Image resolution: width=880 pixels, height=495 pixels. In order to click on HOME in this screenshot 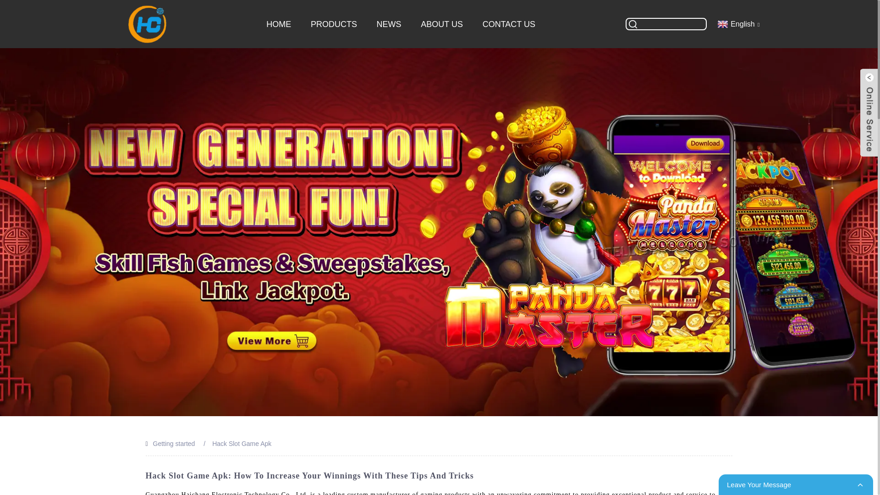, I will do `click(279, 24)`.